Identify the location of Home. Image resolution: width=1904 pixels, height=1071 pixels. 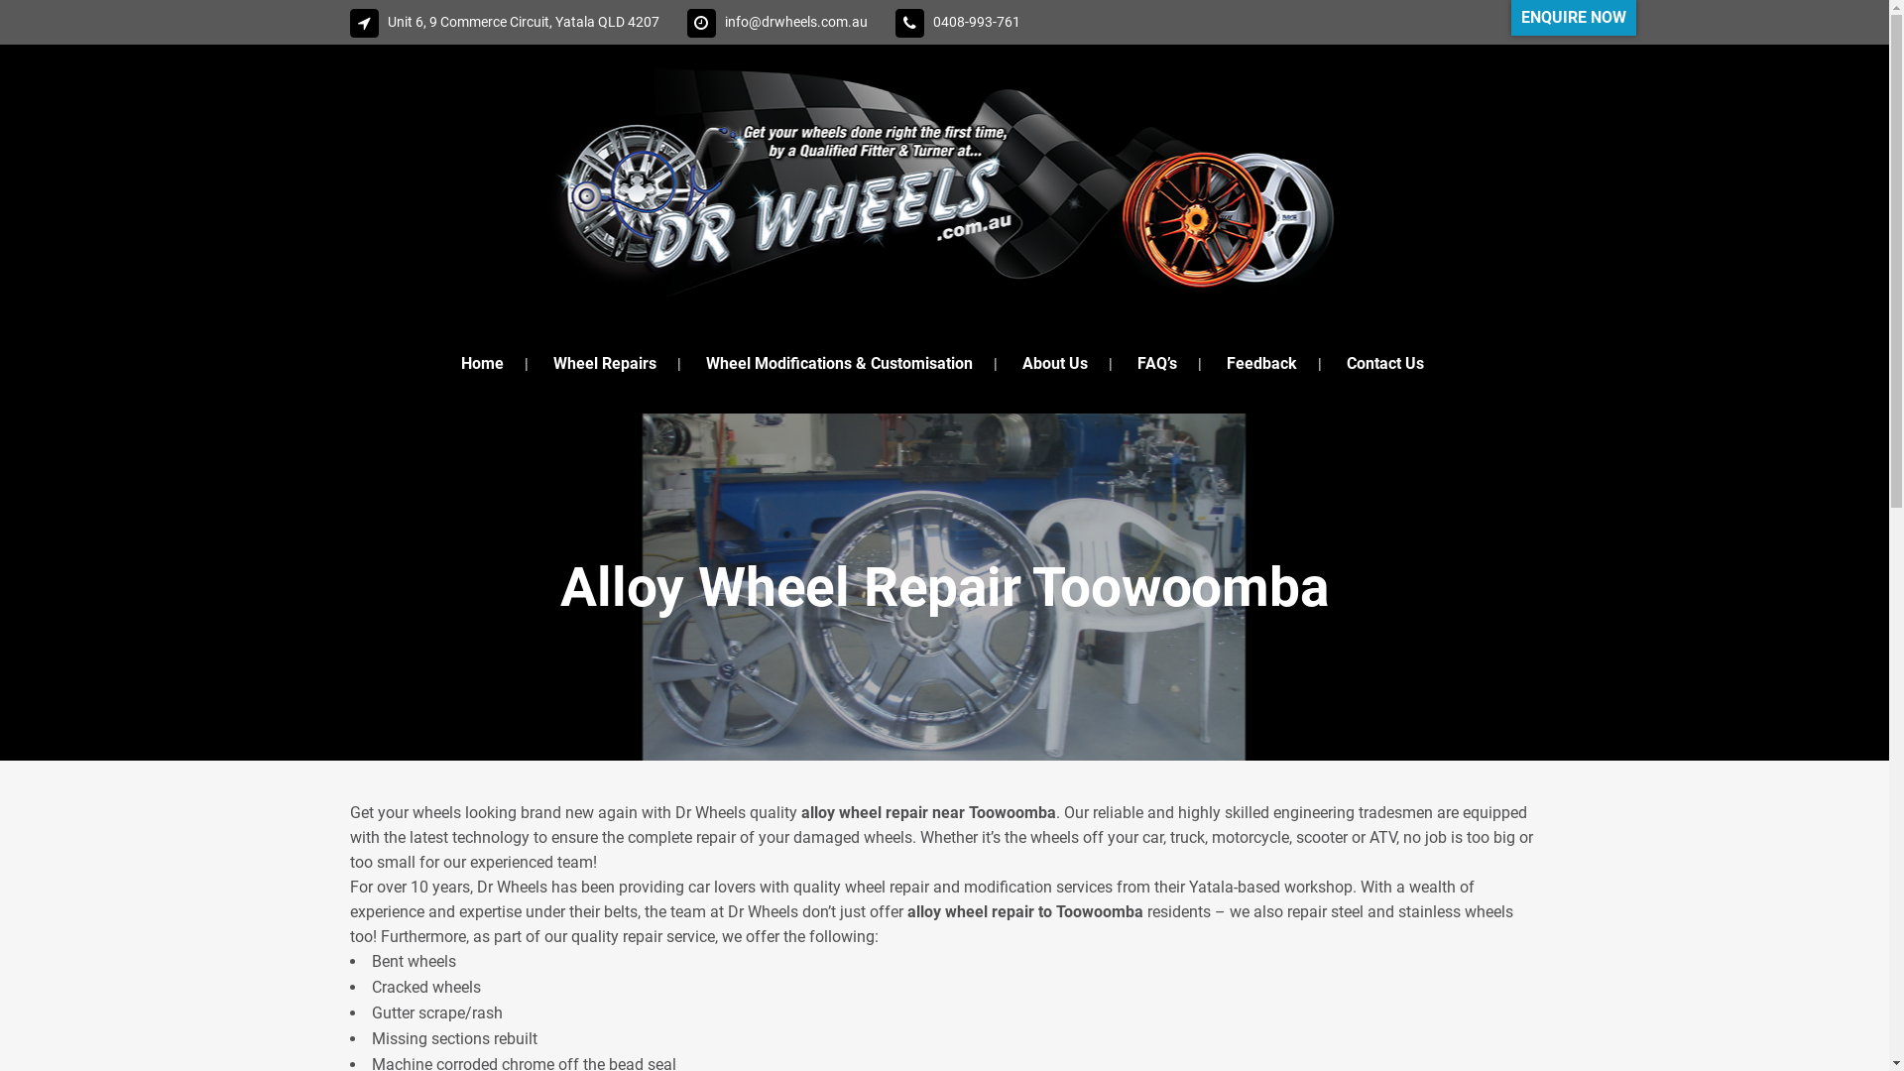
(482, 364).